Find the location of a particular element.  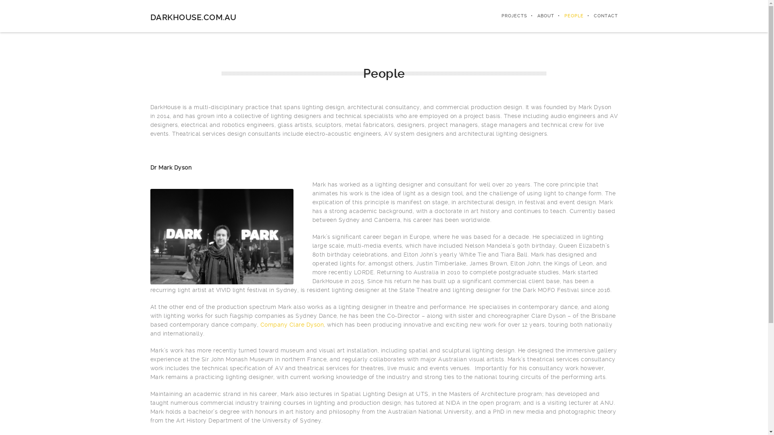

ABOUT is located at coordinates (541, 16).